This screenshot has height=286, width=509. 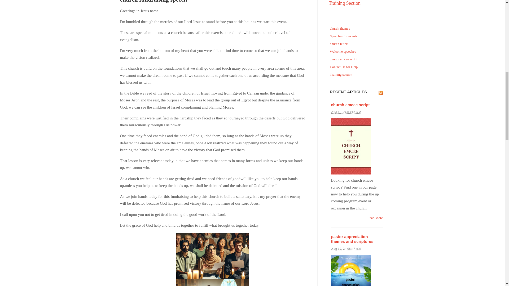 I want to click on church emcee script, so click(x=357, y=59).